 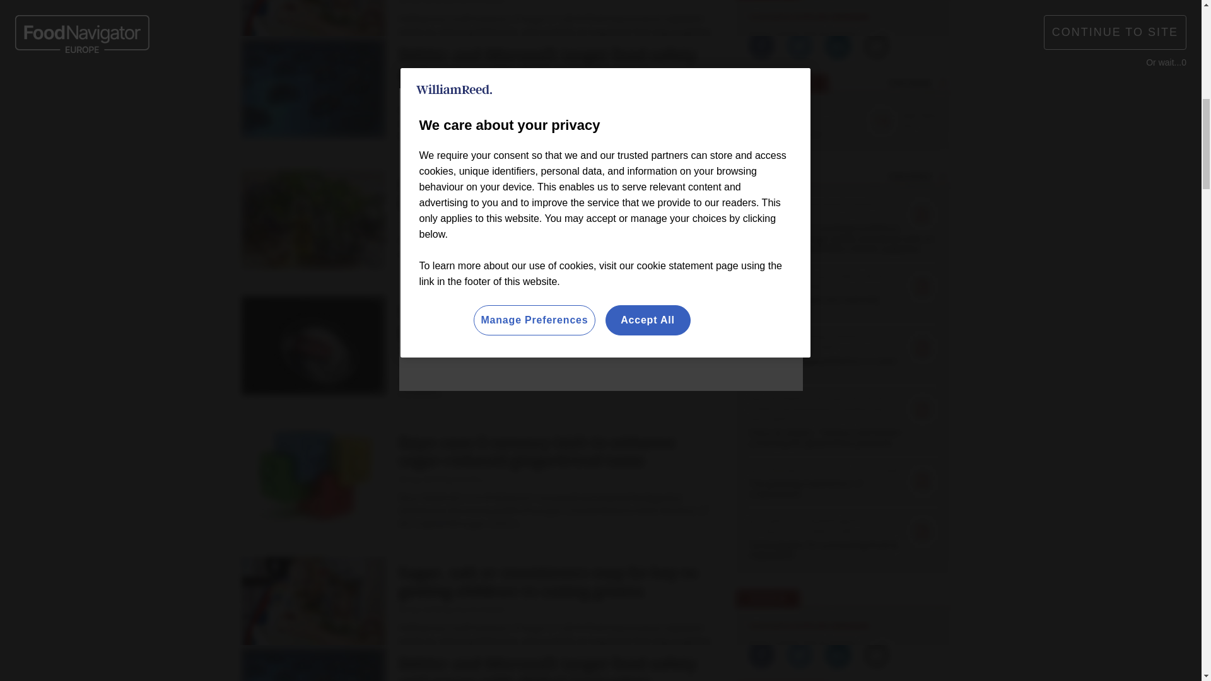 What do you see at coordinates (334, 647) in the screenshot?
I see `Is Gen Z the most powerful consumer group?` at bounding box center [334, 647].